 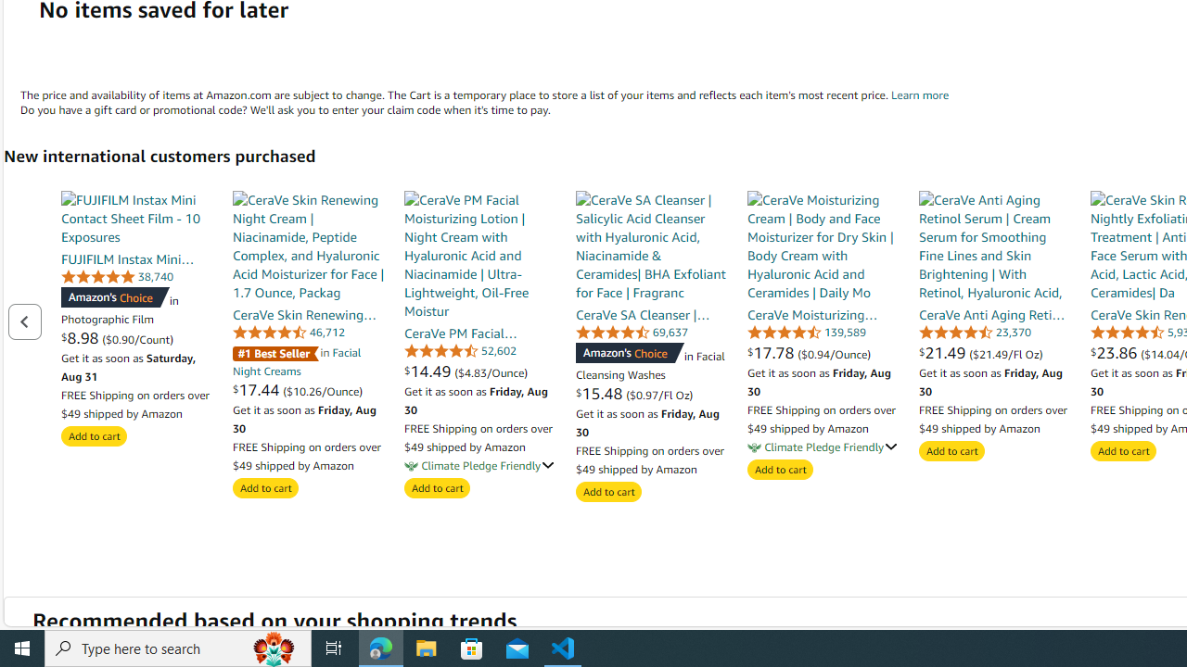 What do you see at coordinates (323, 390) in the screenshot?
I see `($10.26/Ounce)` at bounding box center [323, 390].